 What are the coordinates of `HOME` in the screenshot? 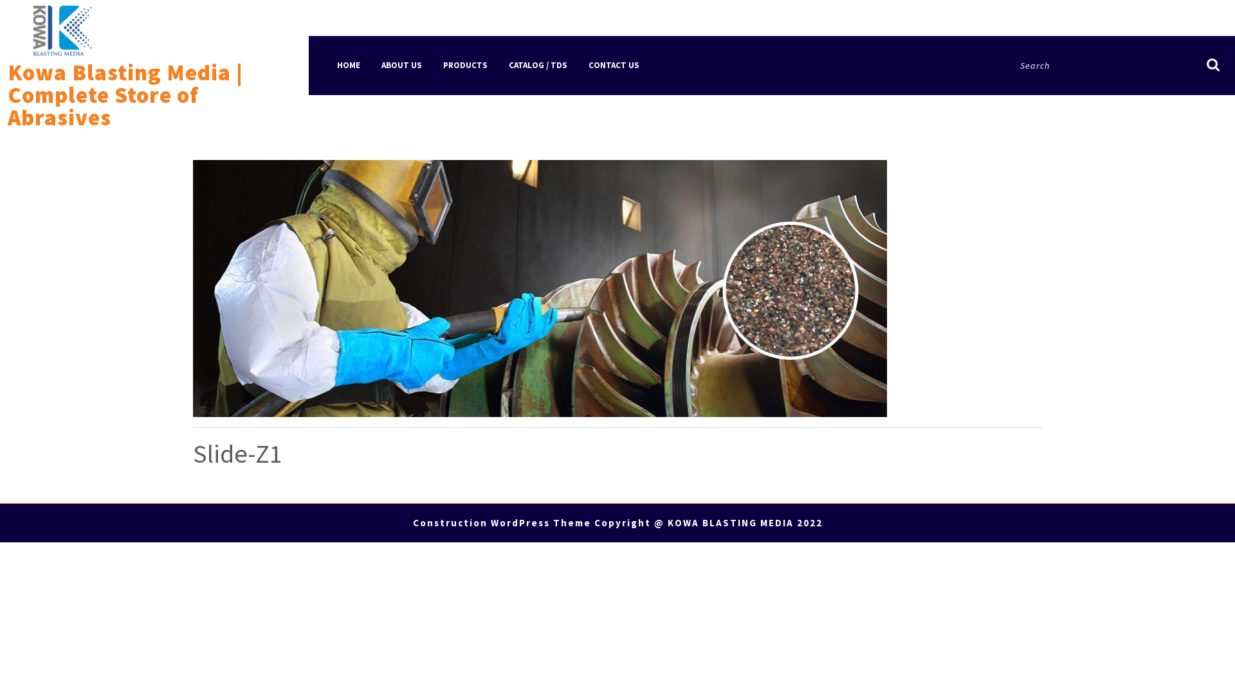 It's located at (349, 66).